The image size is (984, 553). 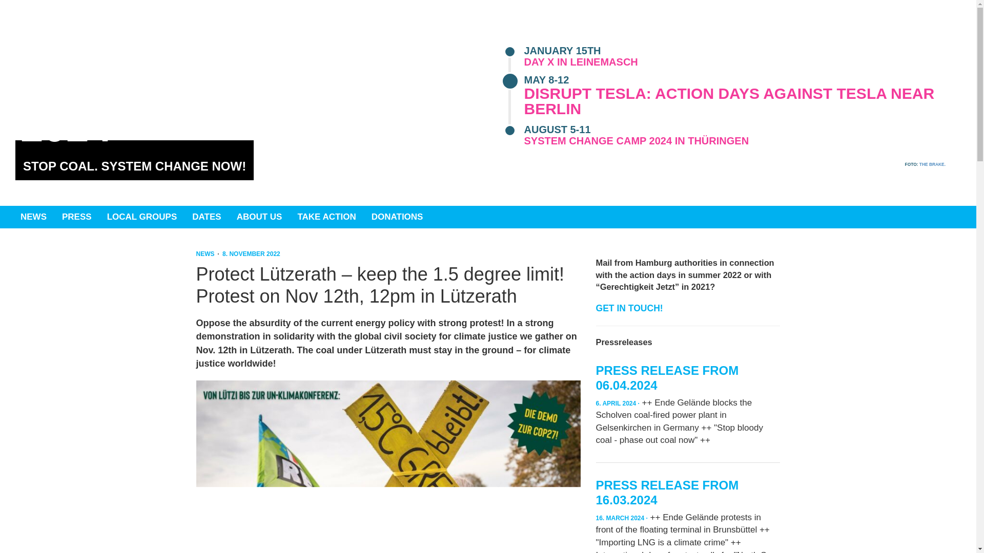 I want to click on DATES, so click(x=206, y=217).